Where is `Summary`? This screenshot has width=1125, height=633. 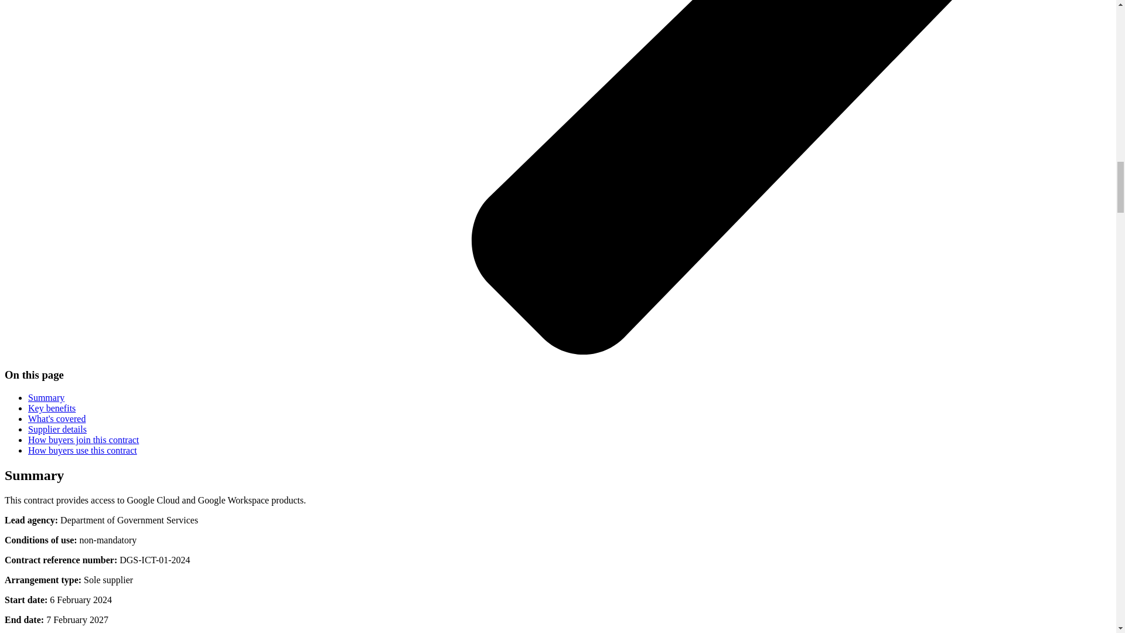
Summary is located at coordinates (46, 397).